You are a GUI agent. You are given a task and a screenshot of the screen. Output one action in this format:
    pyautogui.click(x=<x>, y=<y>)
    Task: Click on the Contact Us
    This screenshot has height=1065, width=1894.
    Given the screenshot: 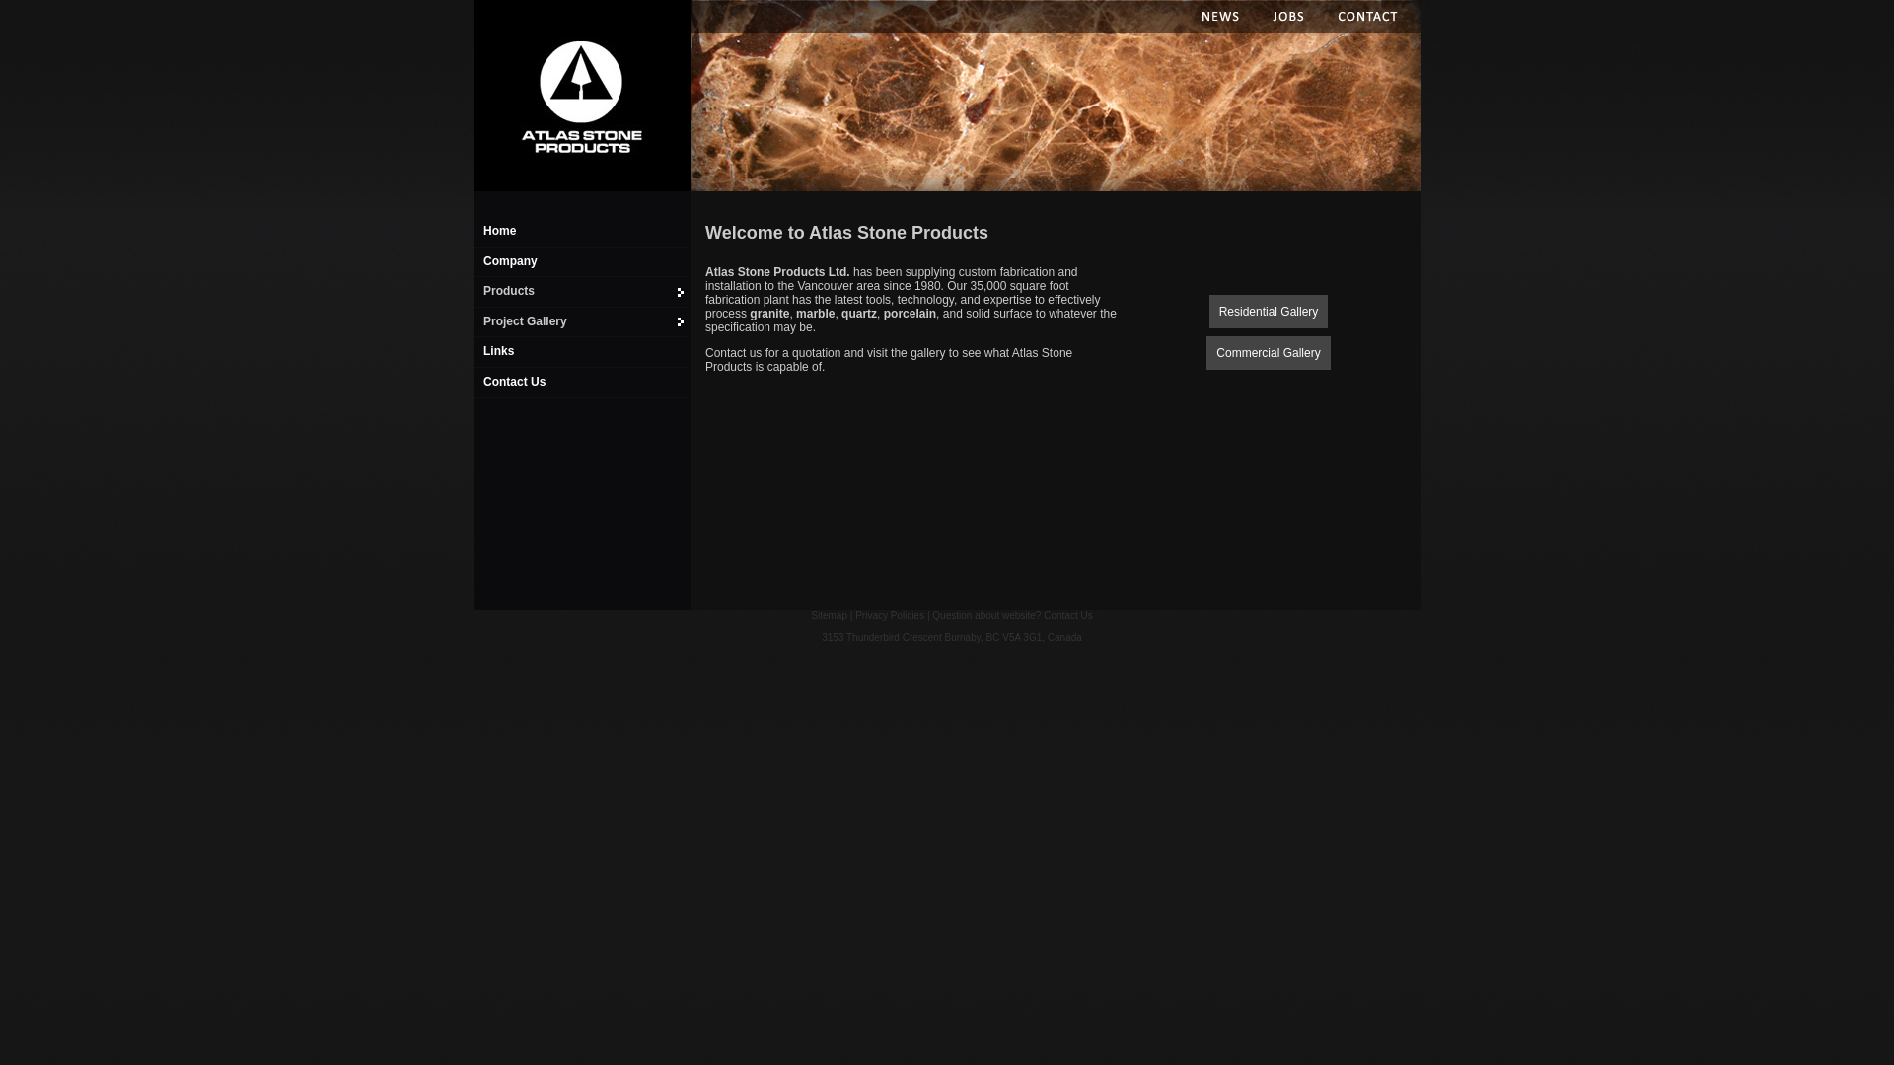 What is the action you would take?
    pyautogui.click(x=514, y=382)
    